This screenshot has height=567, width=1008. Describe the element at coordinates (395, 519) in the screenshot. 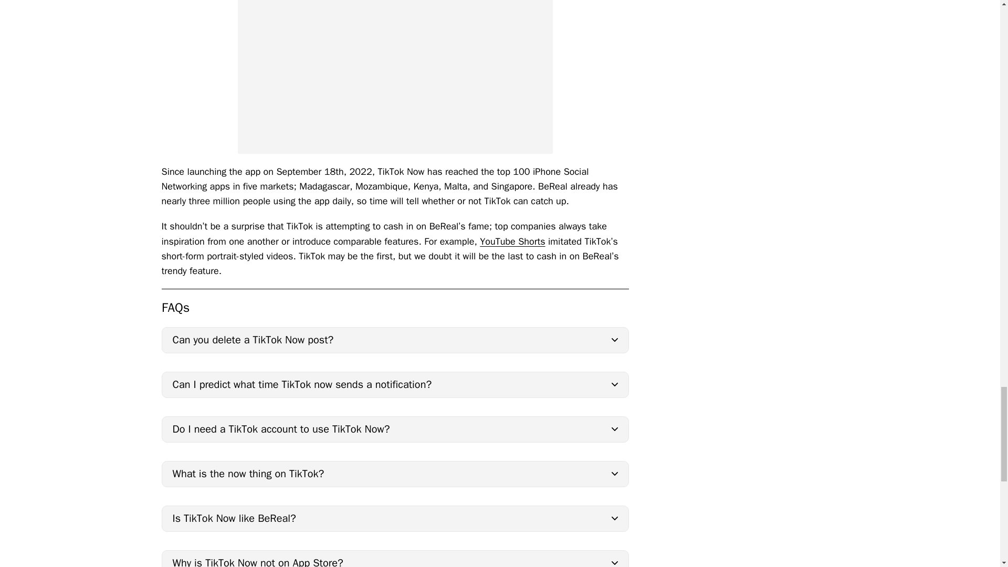

I see `Is TikTok Now like BeReal?` at that location.